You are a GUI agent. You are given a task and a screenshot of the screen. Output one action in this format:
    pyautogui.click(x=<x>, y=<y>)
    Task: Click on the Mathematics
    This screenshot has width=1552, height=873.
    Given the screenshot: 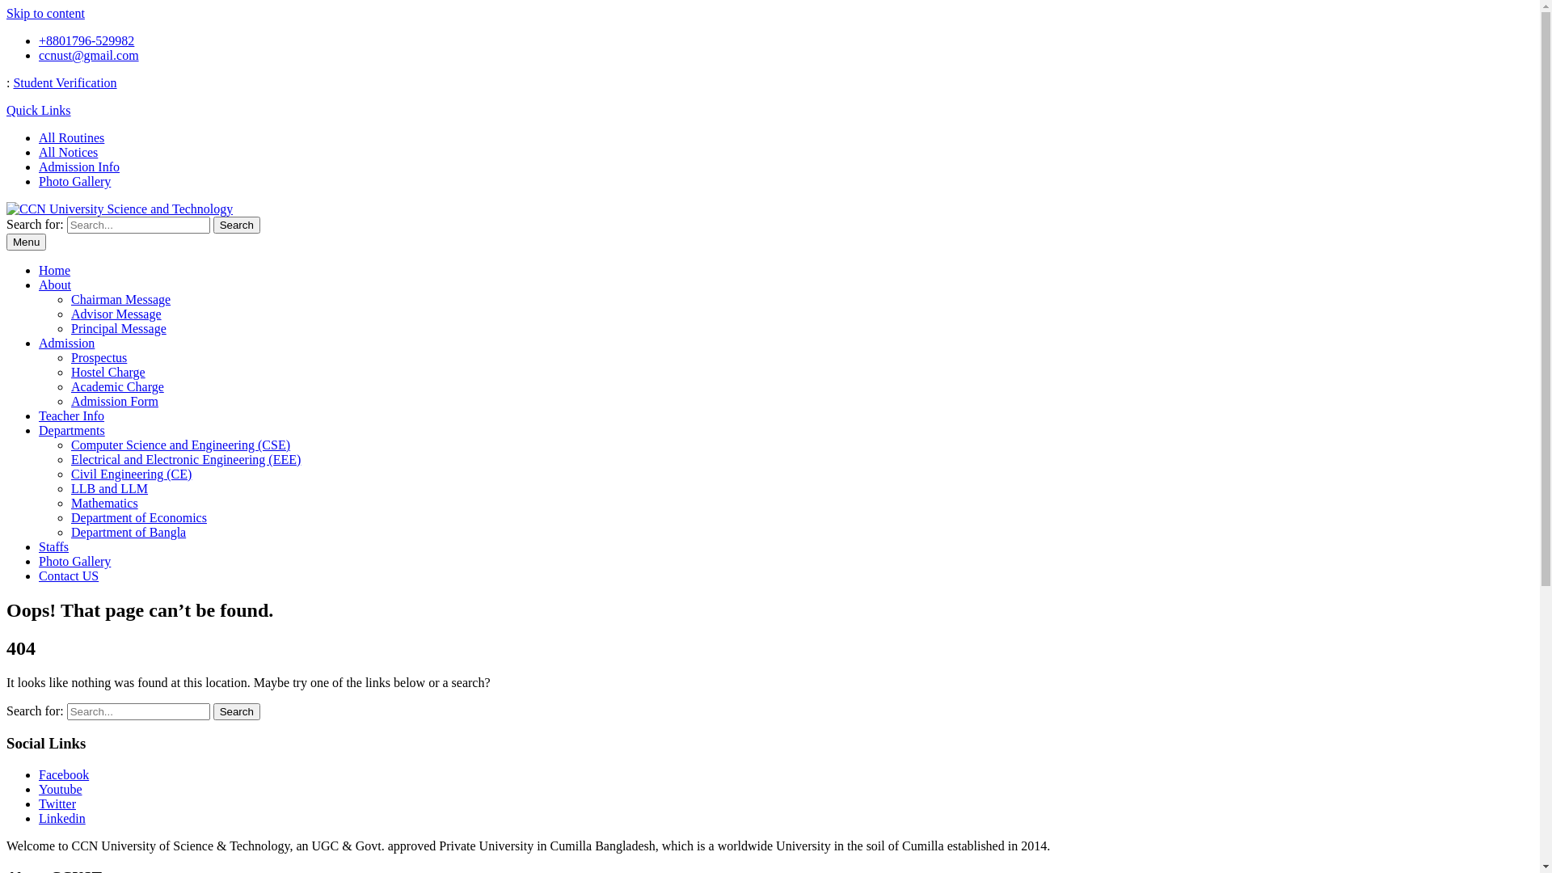 What is the action you would take?
    pyautogui.click(x=105, y=503)
    